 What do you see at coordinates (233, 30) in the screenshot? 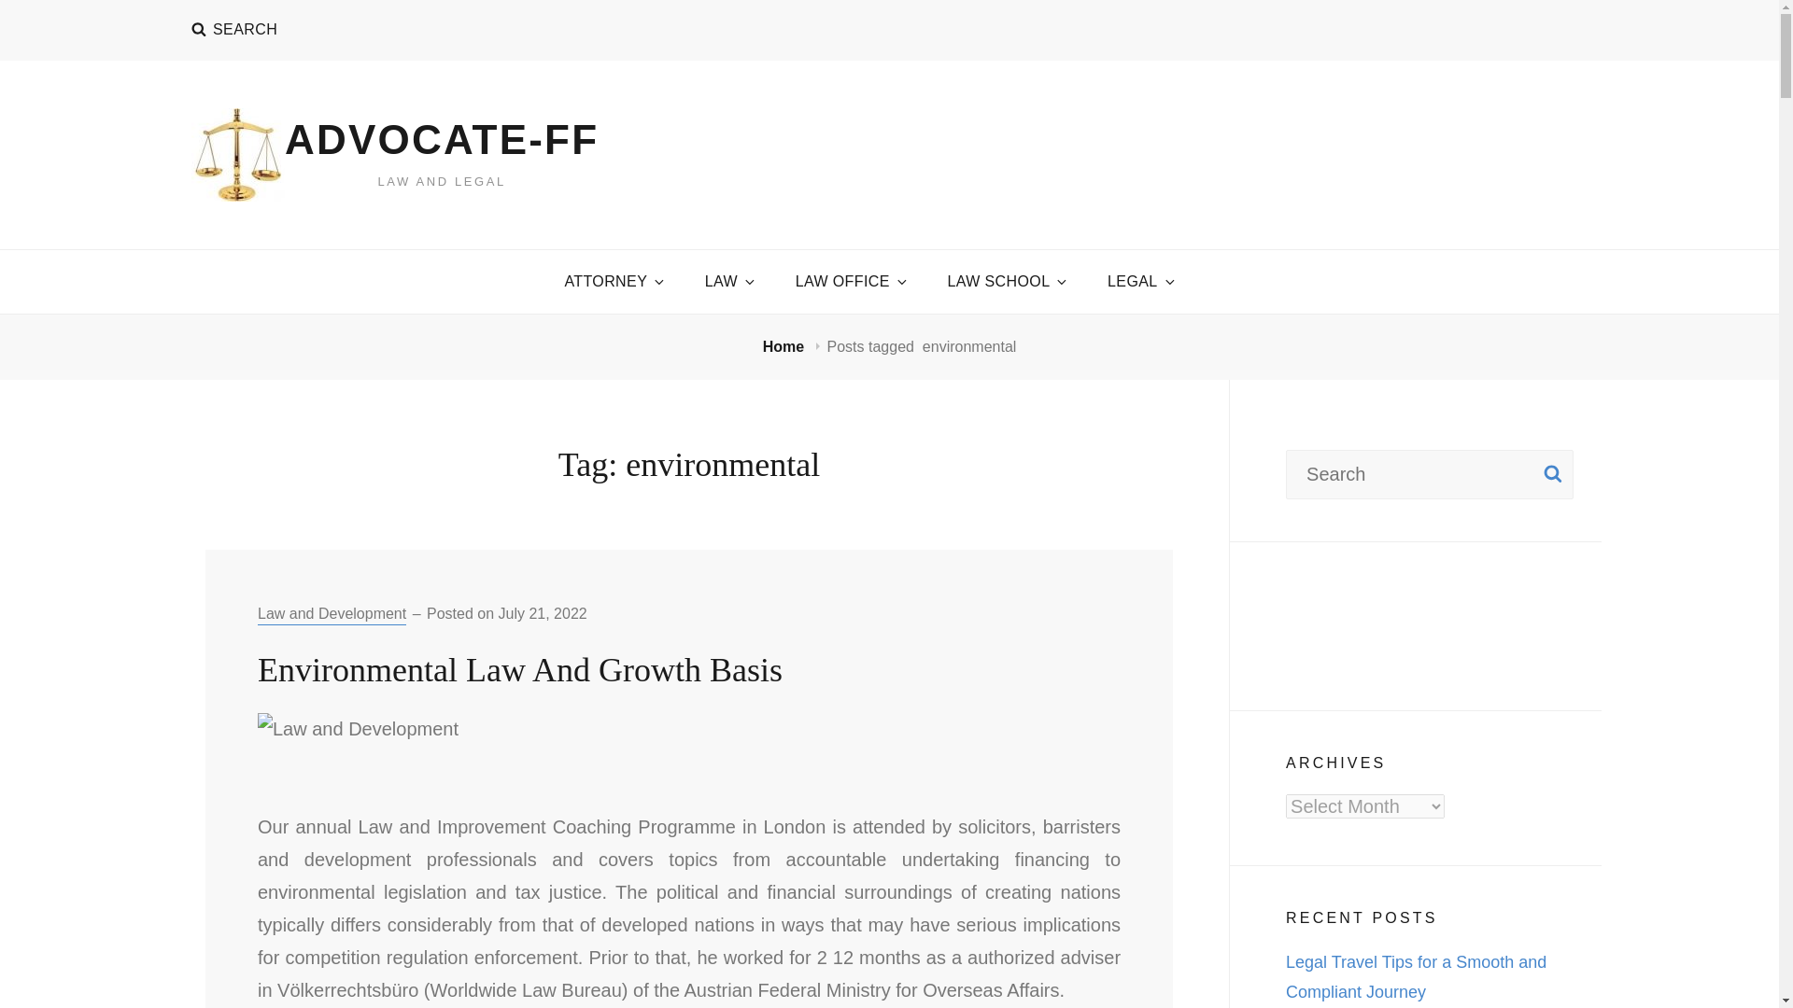
I see `SEARCH` at bounding box center [233, 30].